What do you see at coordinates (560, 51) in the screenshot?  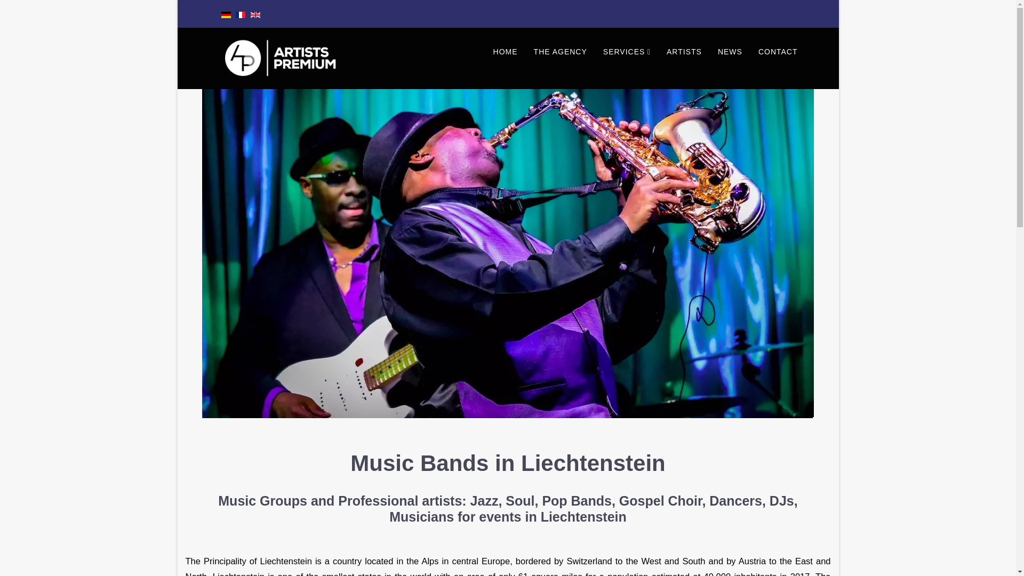 I see `THE AGENCY` at bounding box center [560, 51].